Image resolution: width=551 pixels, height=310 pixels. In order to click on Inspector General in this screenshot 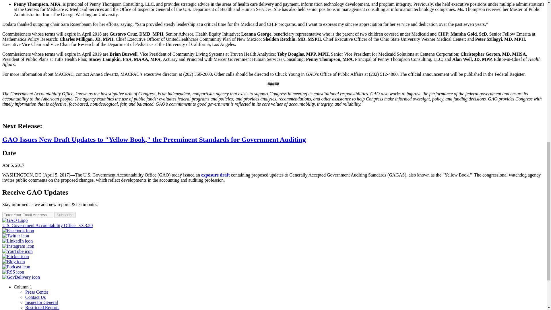, I will do `click(41, 302)`.